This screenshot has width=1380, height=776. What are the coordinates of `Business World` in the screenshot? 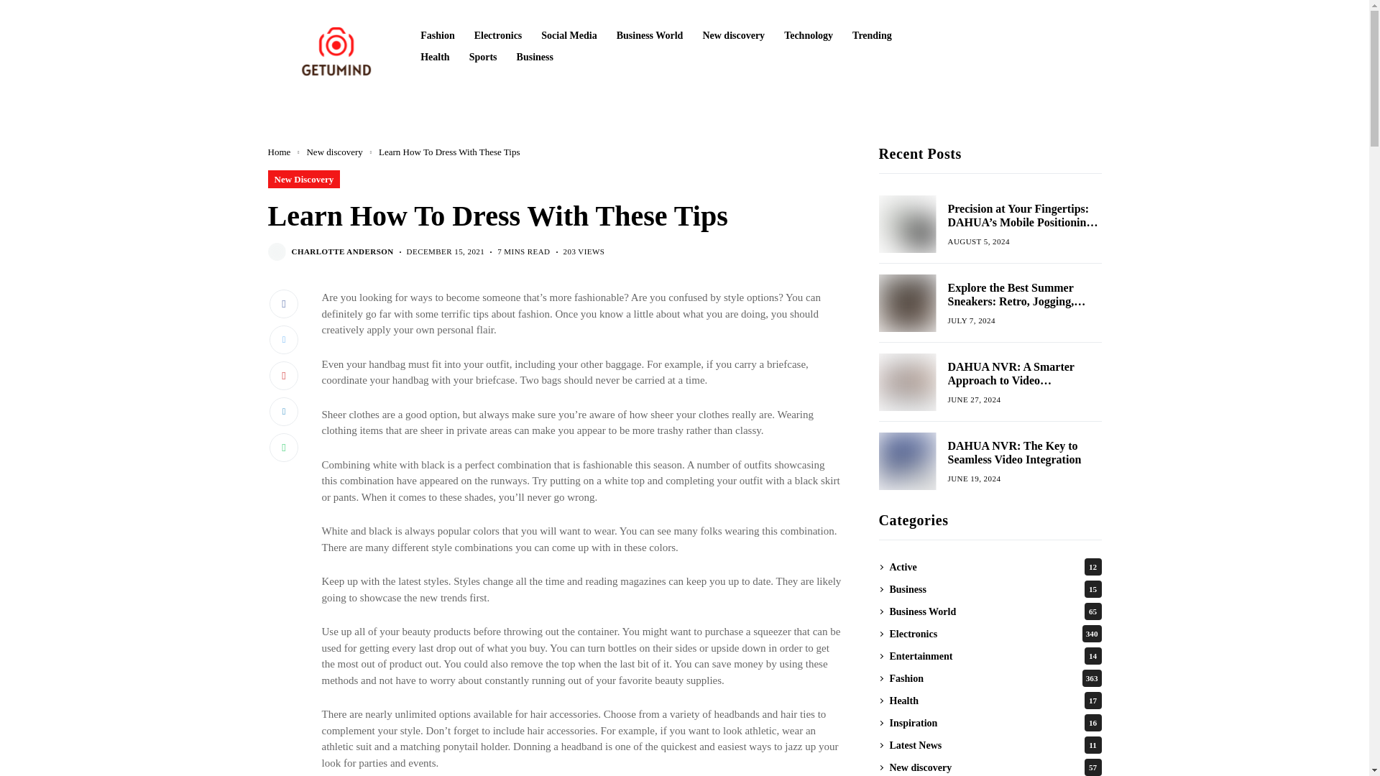 It's located at (650, 36).